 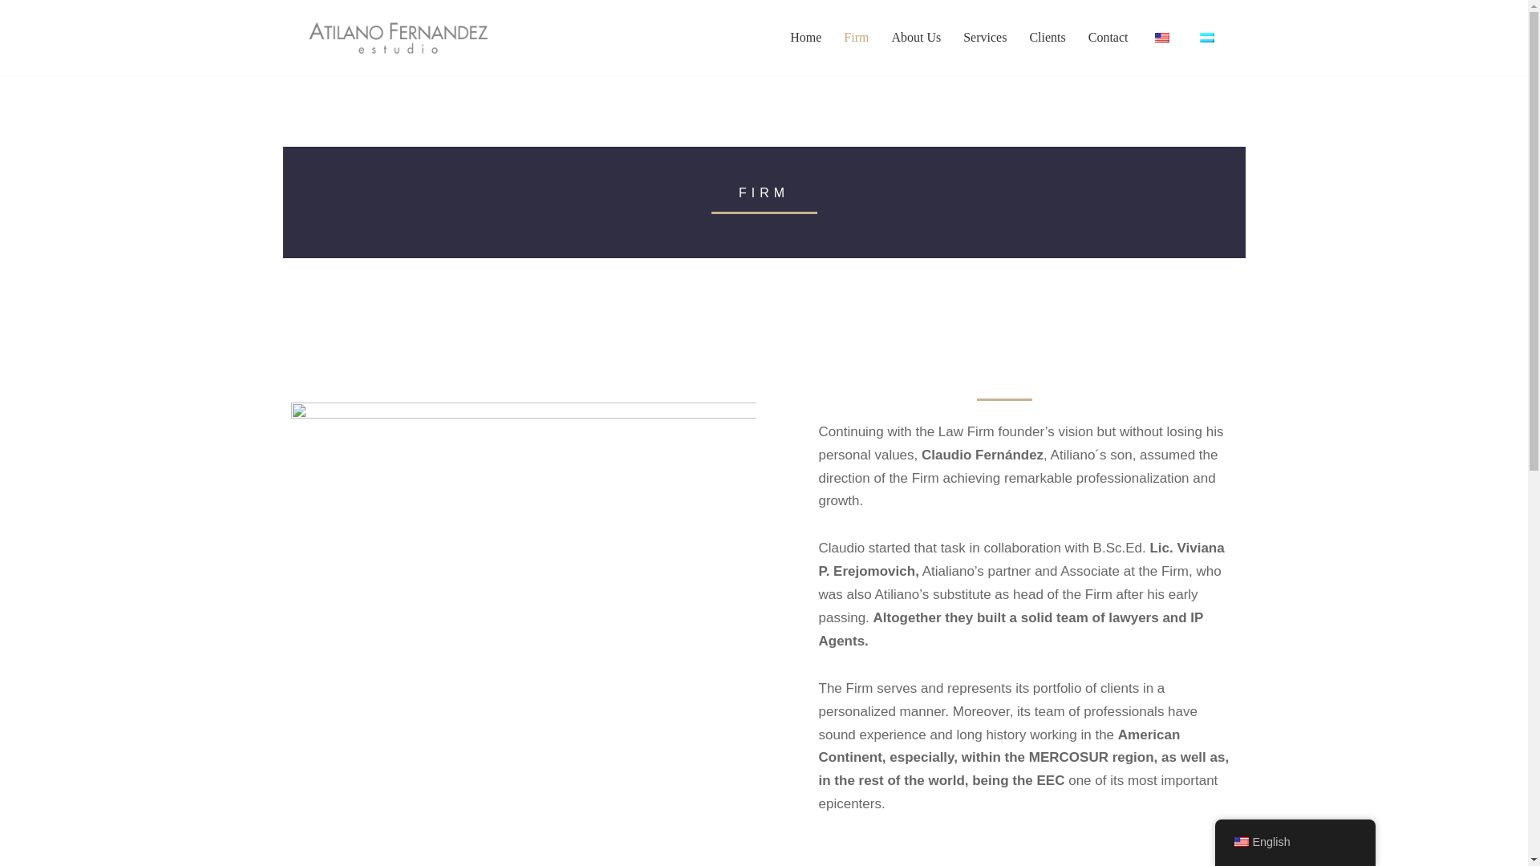 What do you see at coordinates (1295, 842) in the screenshot?
I see `English` at bounding box center [1295, 842].